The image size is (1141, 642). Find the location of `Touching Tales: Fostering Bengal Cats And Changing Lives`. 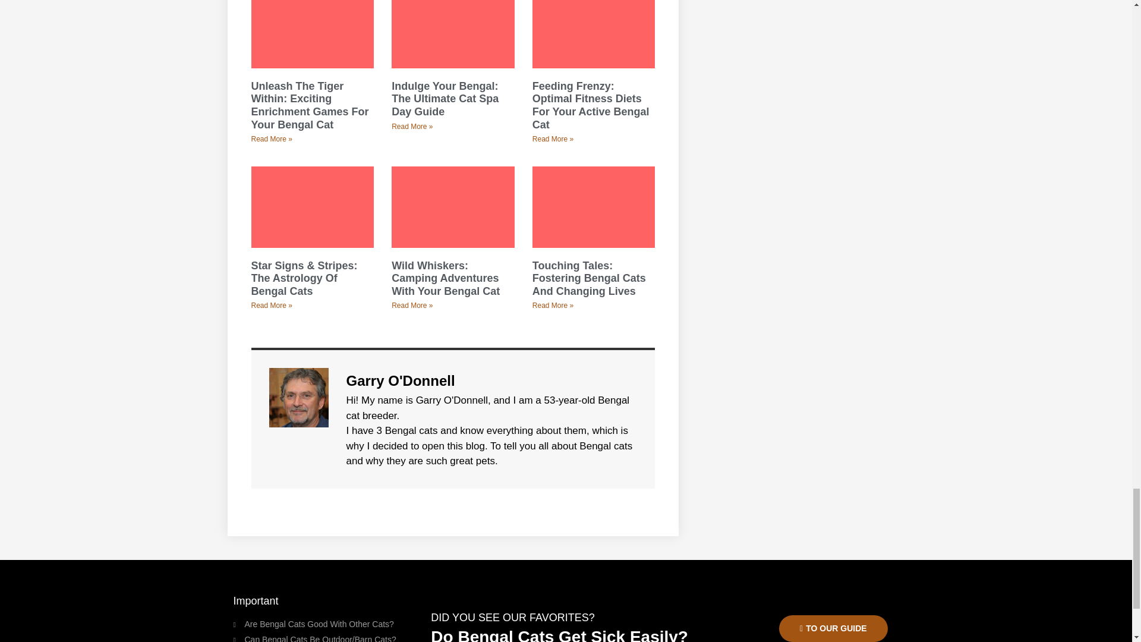

Touching Tales: Fostering Bengal Cats And Changing Lives is located at coordinates (589, 278).